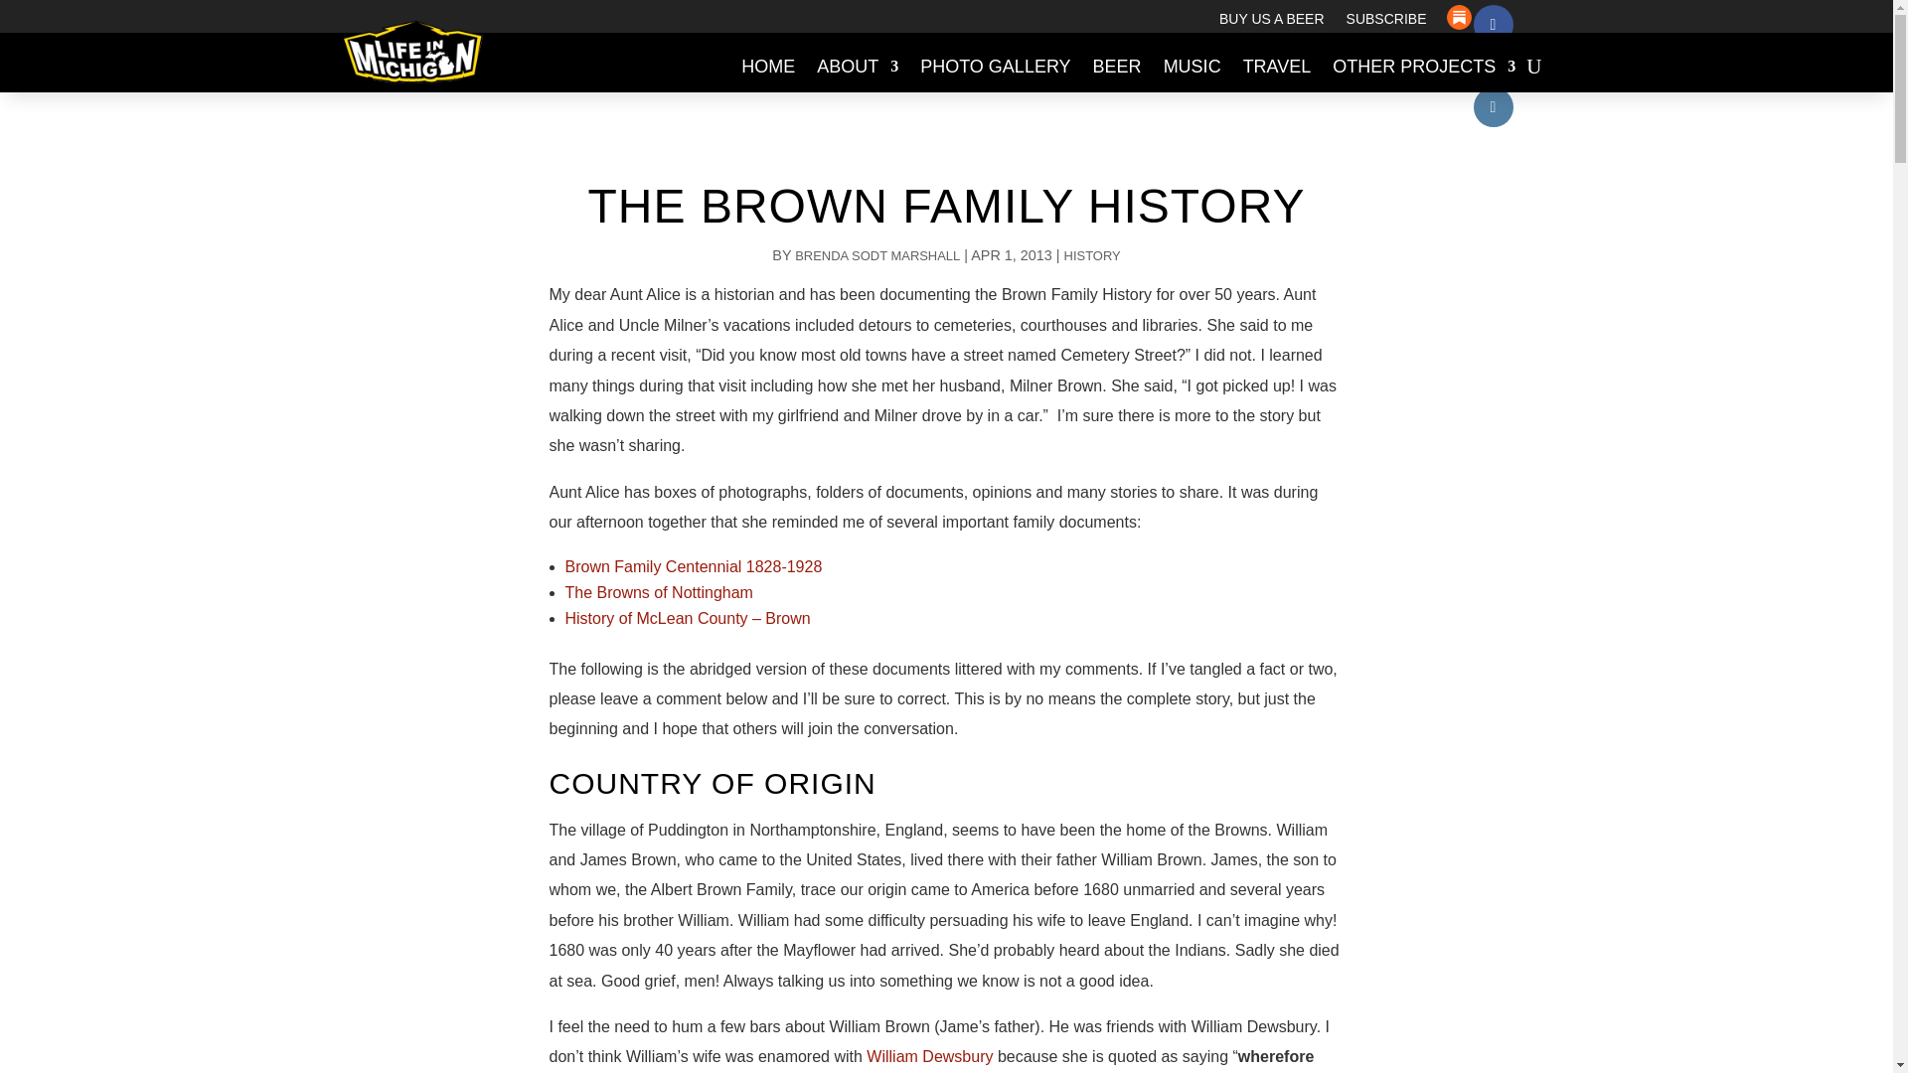 The height and width of the screenshot is (1073, 1908). Describe the element at coordinates (768, 66) in the screenshot. I see `HOME` at that location.